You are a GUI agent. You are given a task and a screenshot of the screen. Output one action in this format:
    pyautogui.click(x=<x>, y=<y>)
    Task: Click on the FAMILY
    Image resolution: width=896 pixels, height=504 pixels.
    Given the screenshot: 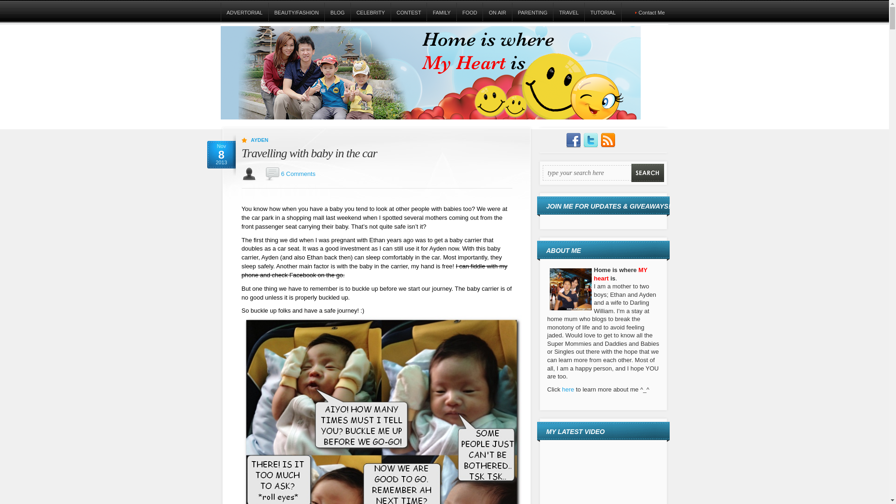 What is the action you would take?
    pyautogui.click(x=441, y=12)
    